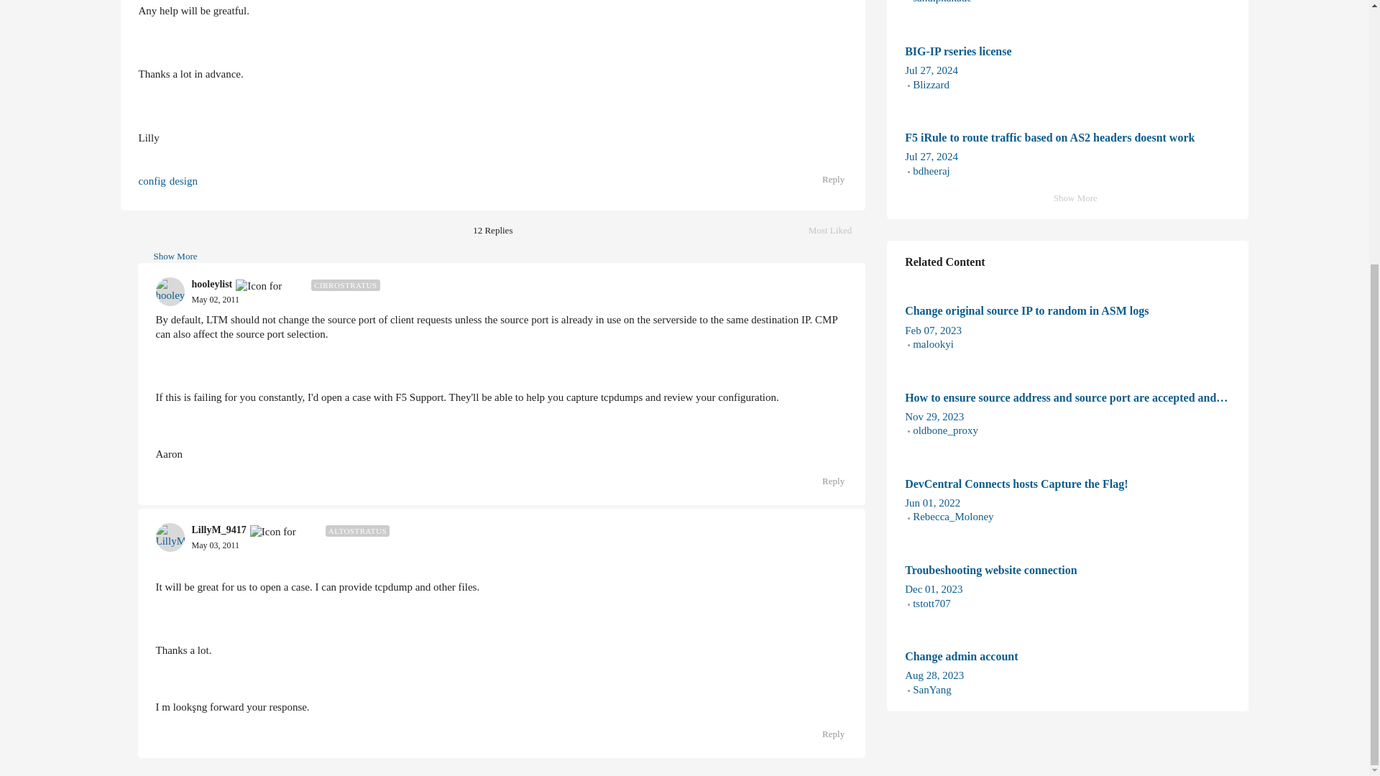  Describe the element at coordinates (167, 257) in the screenshot. I see `May 3, 2011 at 6:33 AM` at that location.